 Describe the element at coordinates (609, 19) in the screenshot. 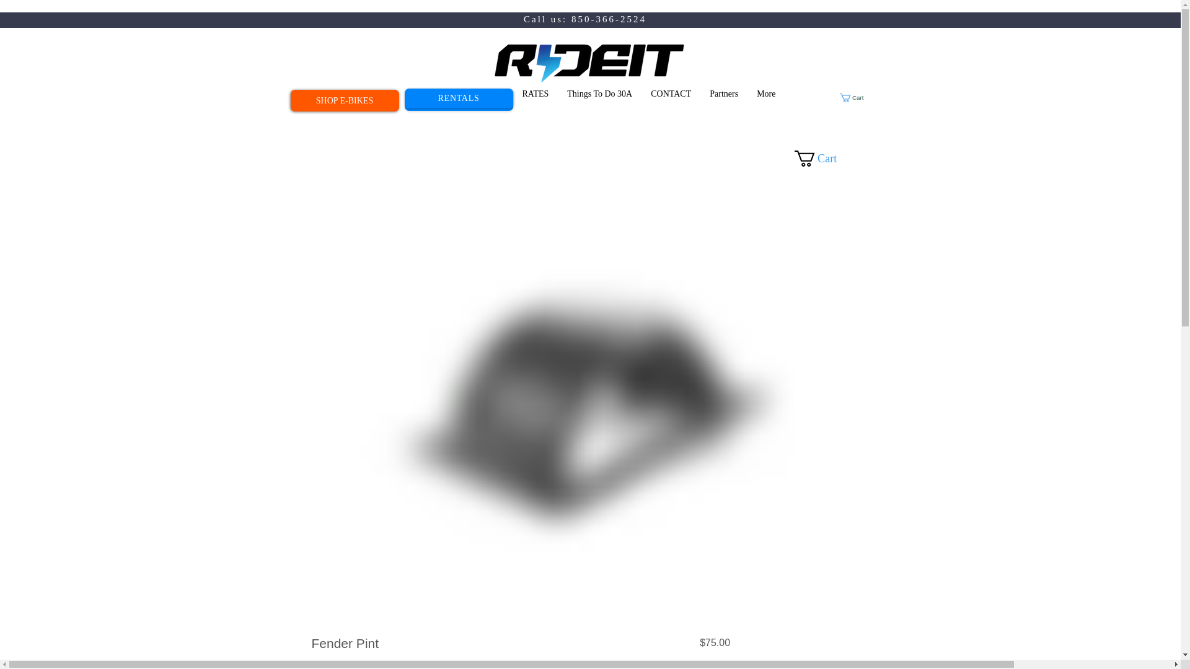

I see `850-366-2524` at that location.